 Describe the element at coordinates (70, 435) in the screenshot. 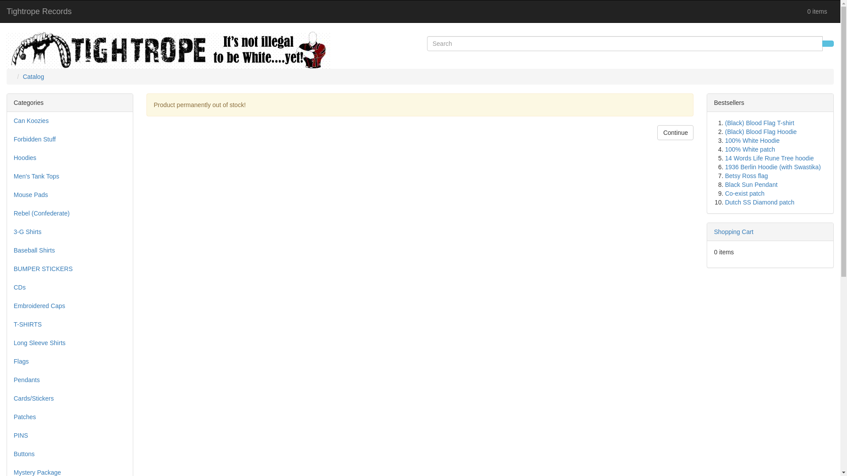

I see `PINS` at that location.